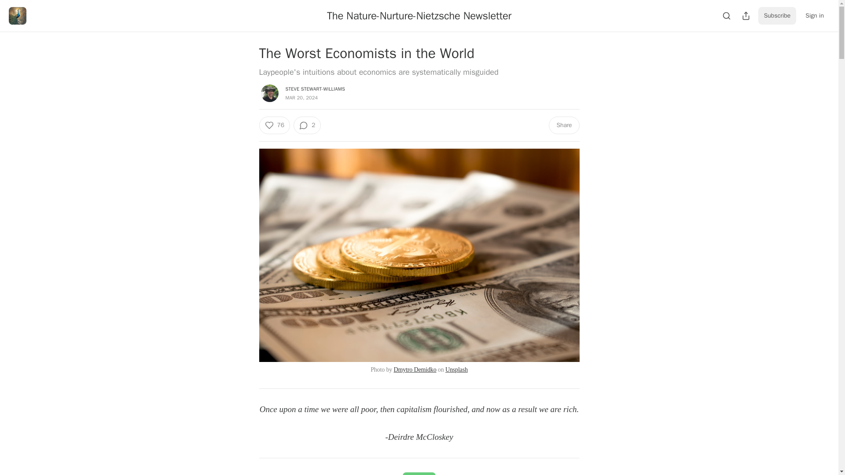 The height and width of the screenshot is (475, 845). What do you see at coordinates (307, 125) in the screenshot?
I see `2` at bounding box center [307, 125].